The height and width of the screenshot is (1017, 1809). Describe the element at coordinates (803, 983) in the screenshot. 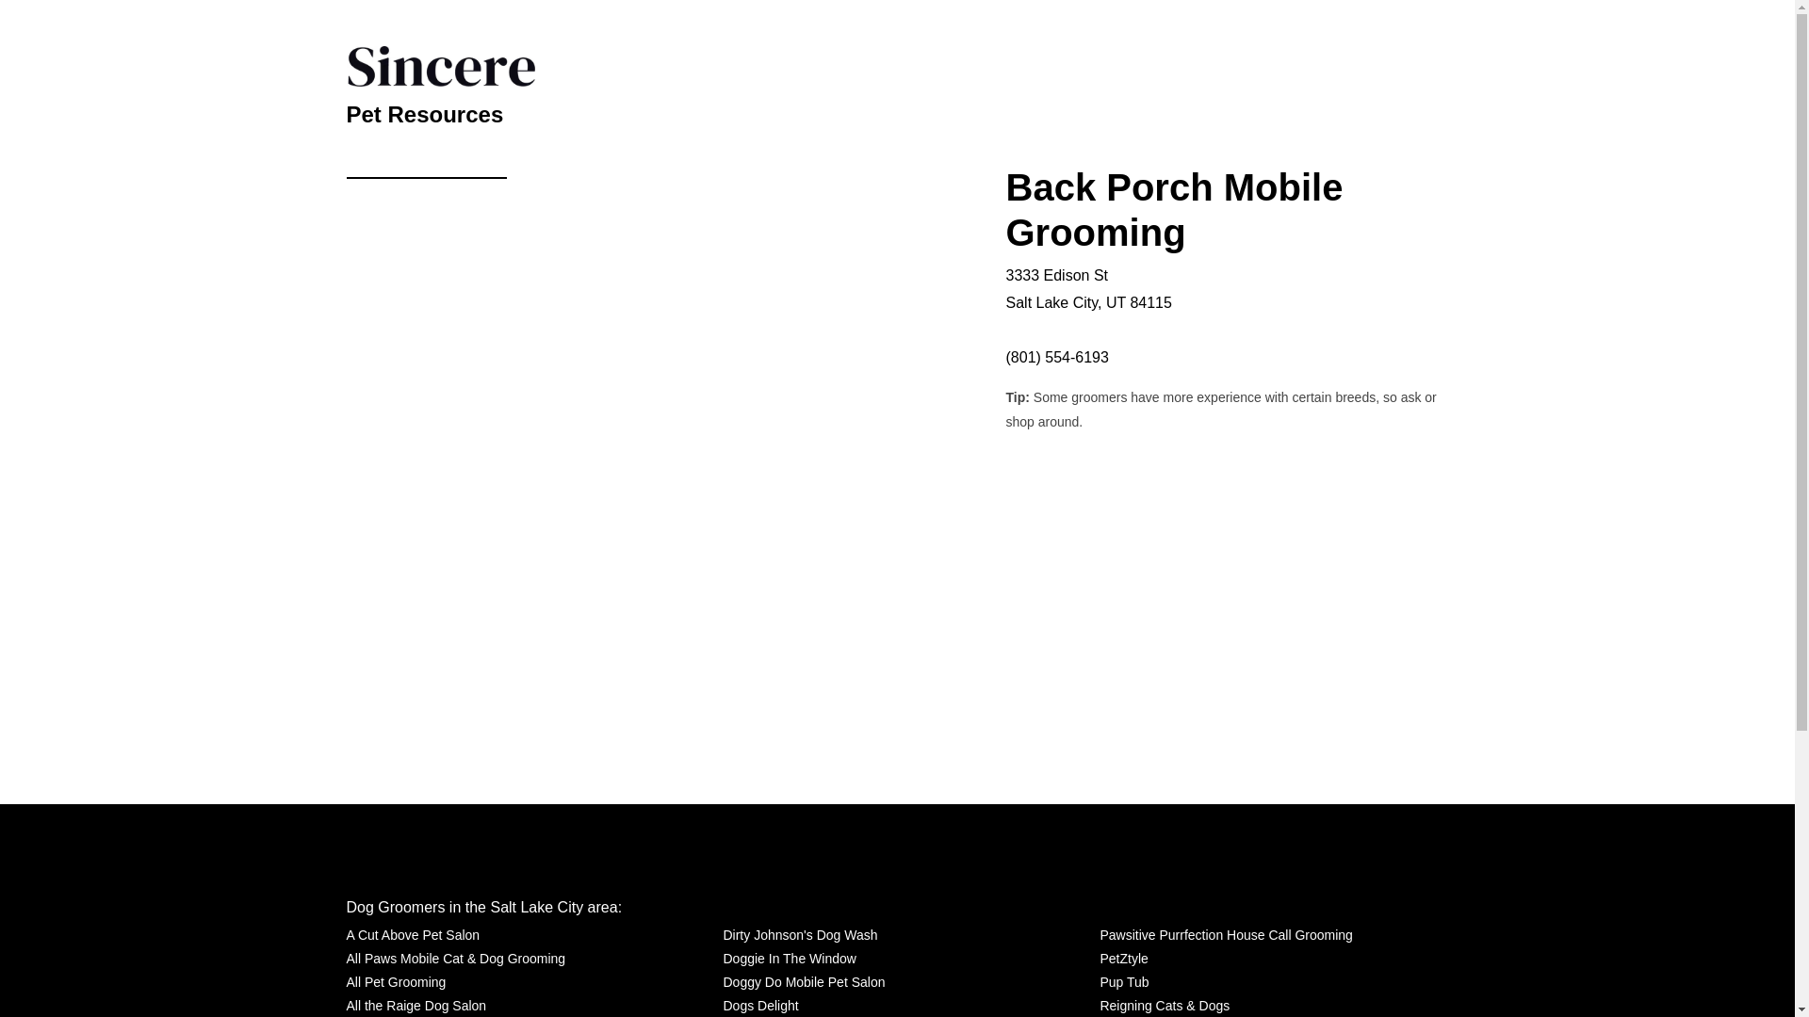

I see `Doggy Do Mobile Pet Salon` at that location.